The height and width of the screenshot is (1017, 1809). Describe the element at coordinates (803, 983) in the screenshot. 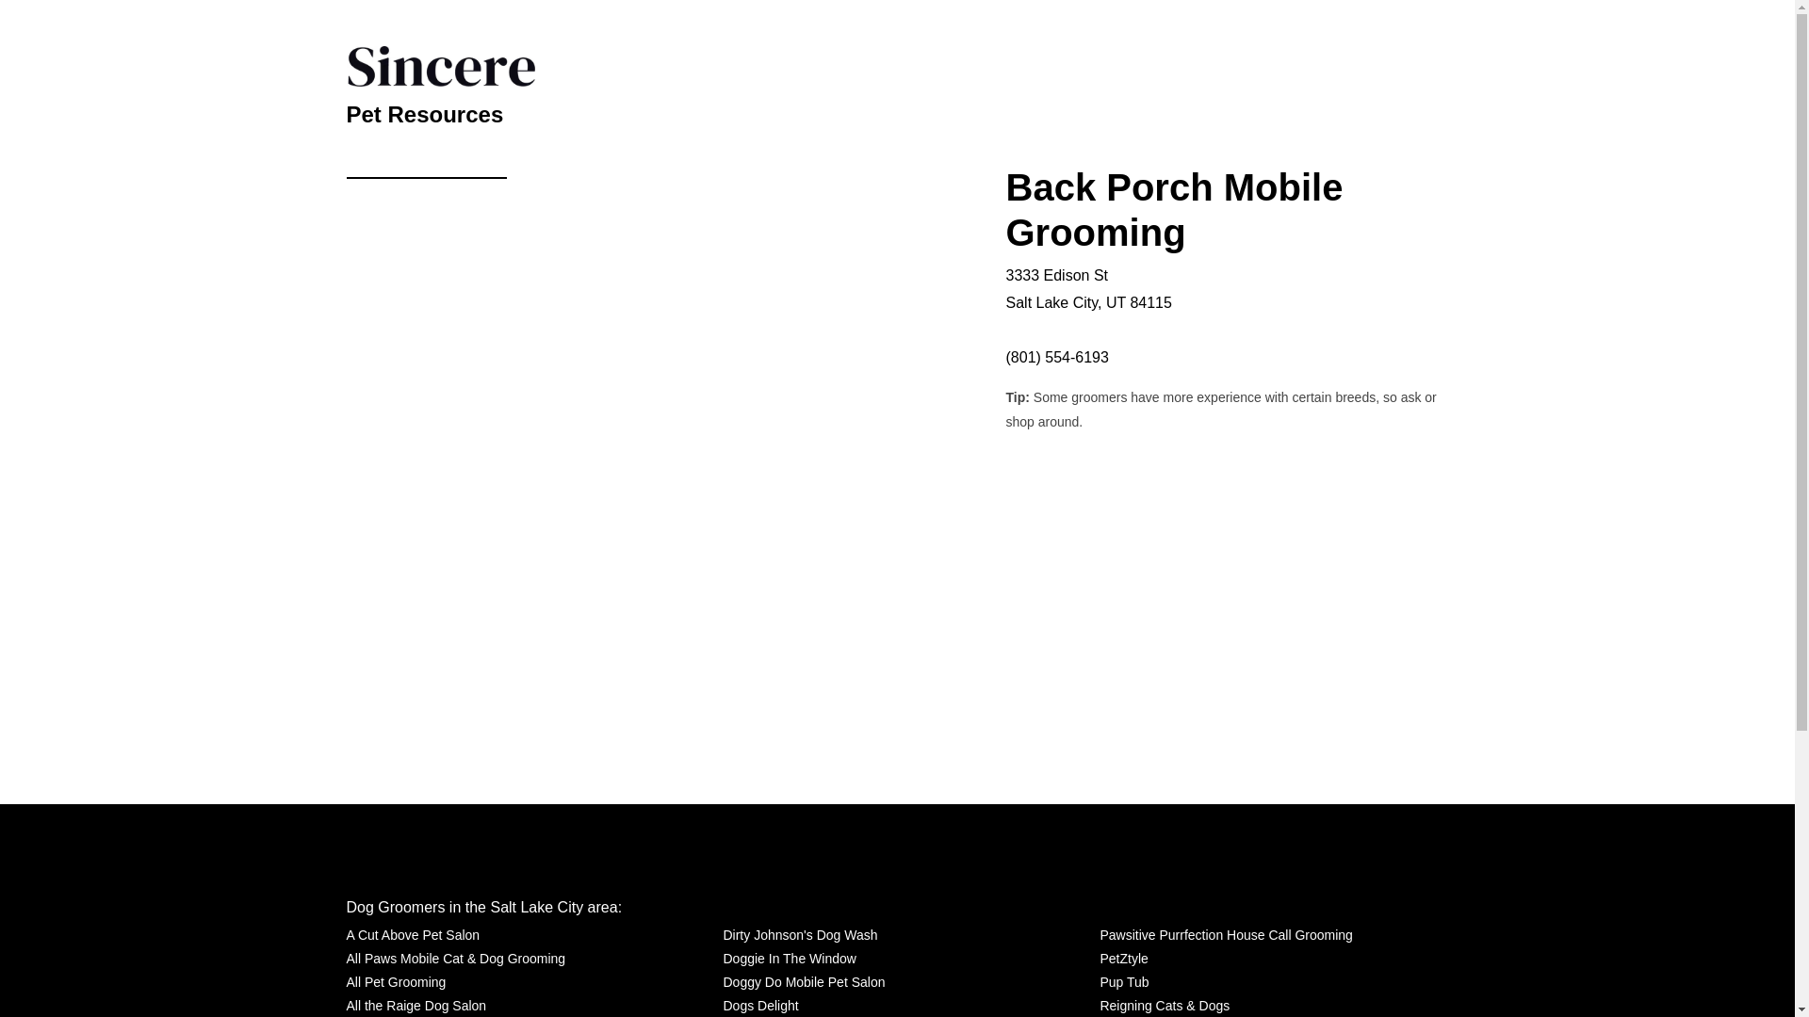

I see `Doggy Do Mobile Pet Salon` at that location.